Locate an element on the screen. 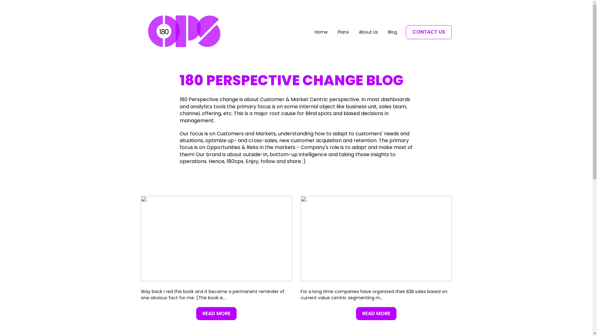 This screenshot has height=336, width=597. Blog is located at coordinates (392, 32).